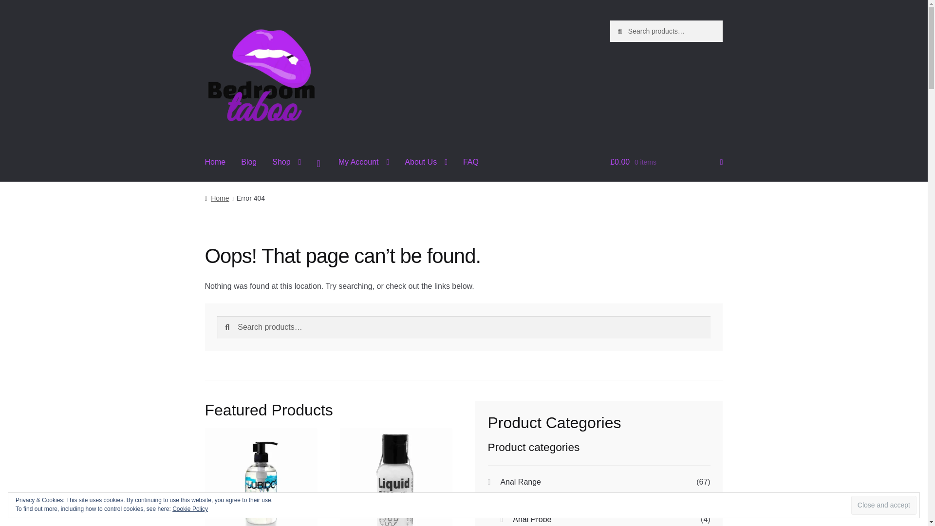  I want to click on Shop, so click(286, 162).